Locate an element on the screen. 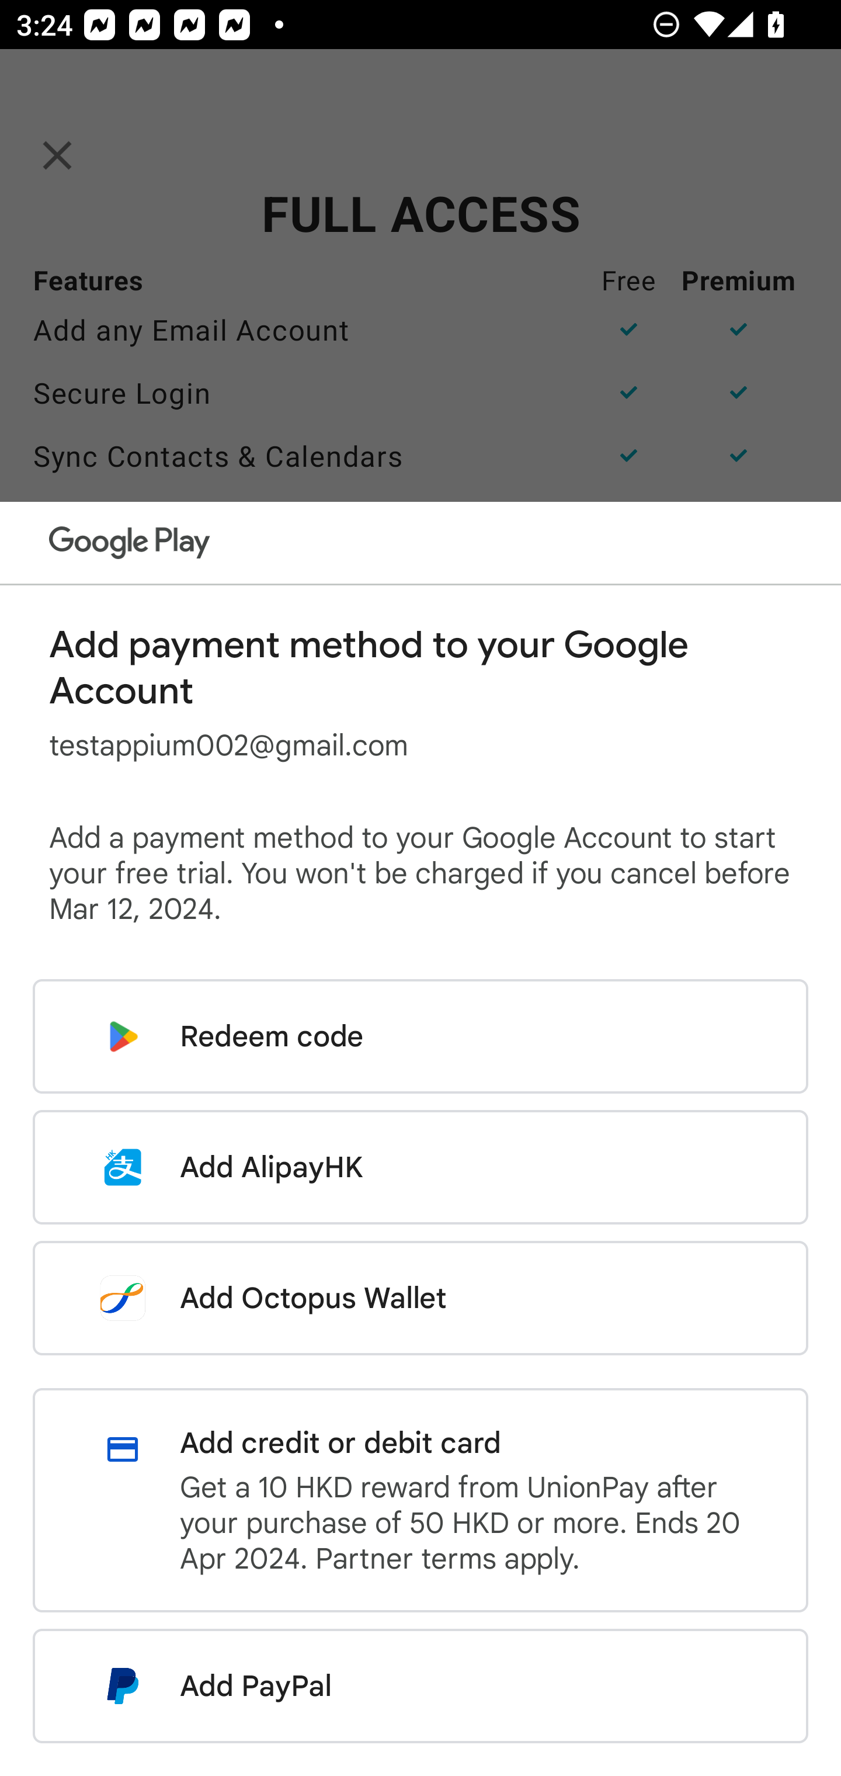 Image resolution: width=841 pixels, height=1776 pixels. Add AlipayHK is located at coordinates (420, 1167).